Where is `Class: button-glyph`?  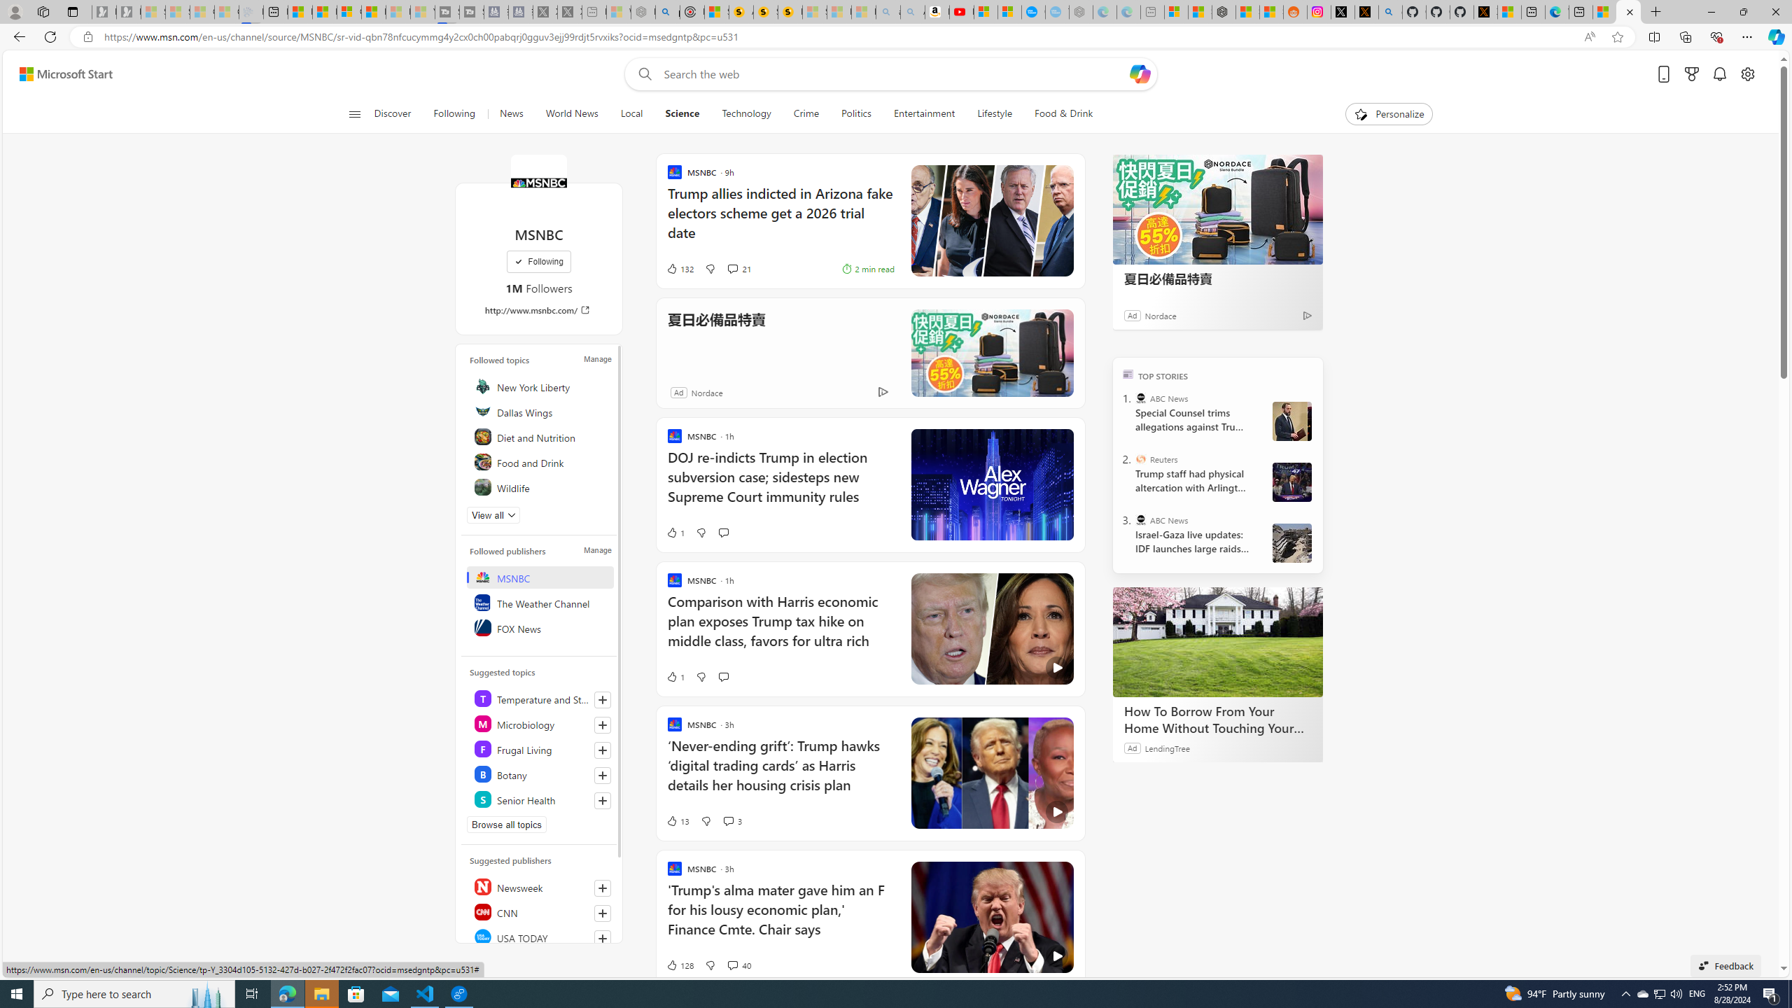
Class: button-glyph is located at coordinates (354, 114).